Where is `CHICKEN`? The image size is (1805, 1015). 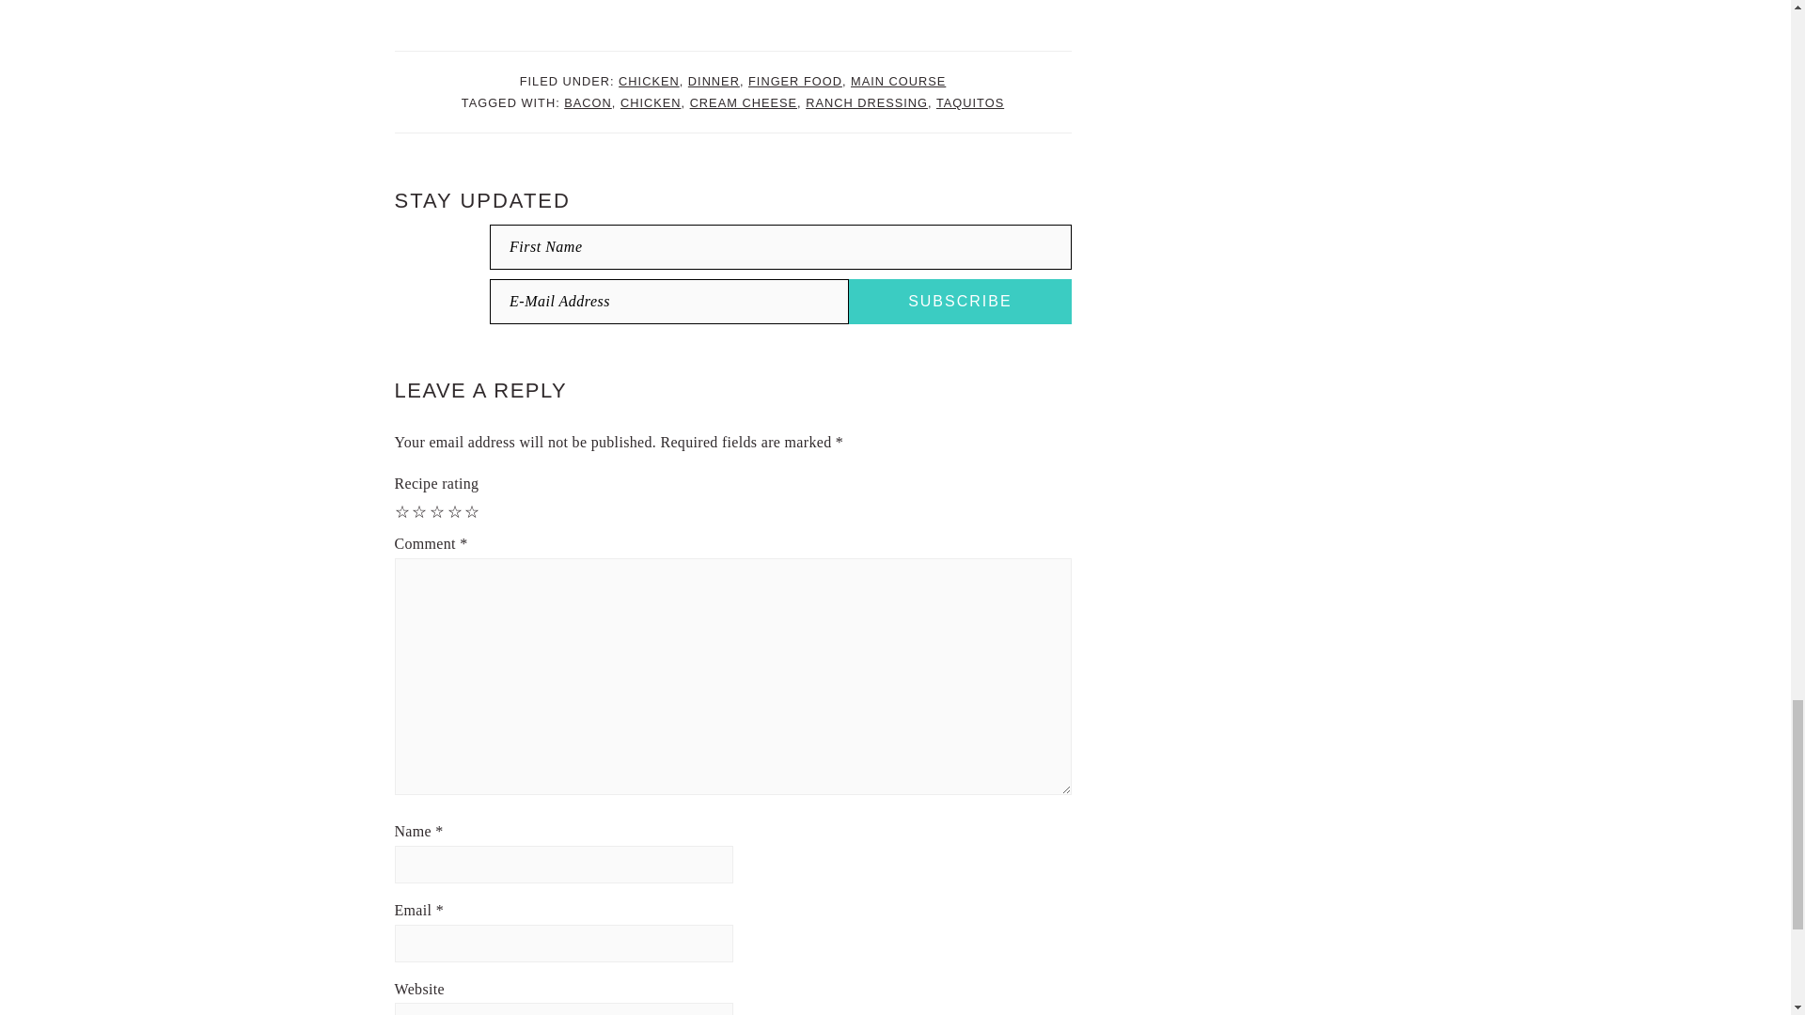 CHICKEN is located at coordinates (649, 81).